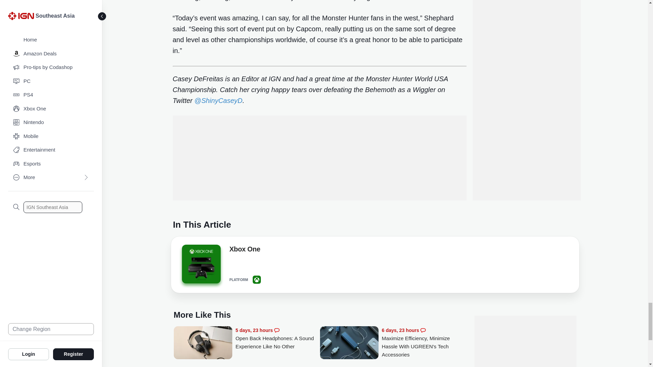 The image size is (653, 367). Describe the element at coordinates (423, 330) in the screenshot. I see `Comments` at that location.